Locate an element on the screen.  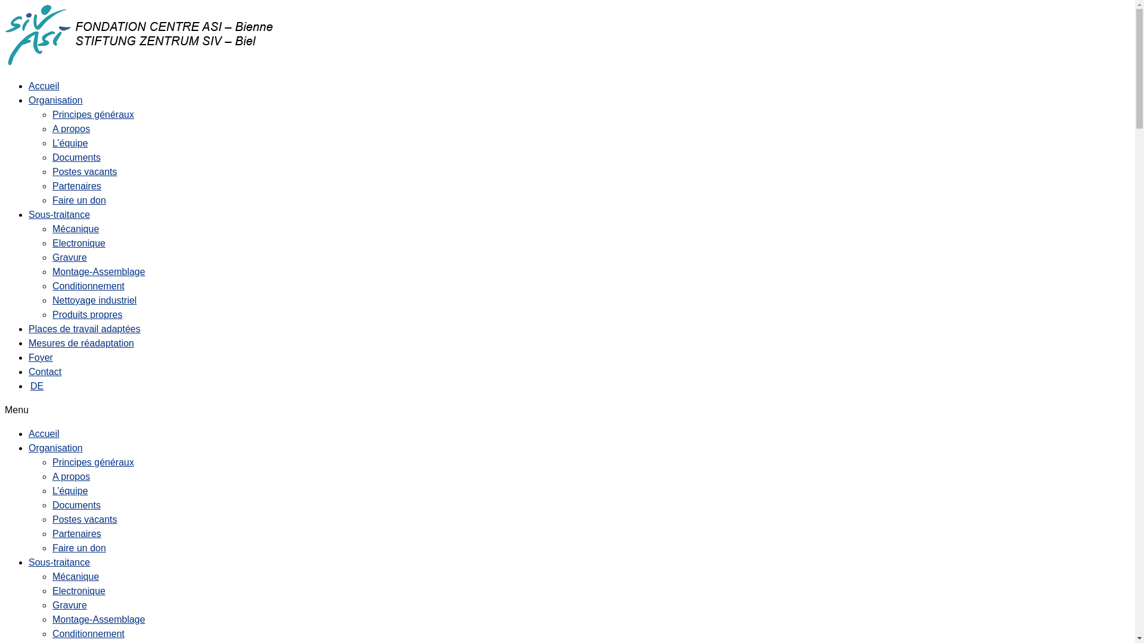
Electronique is located at coordinates (79, 591).